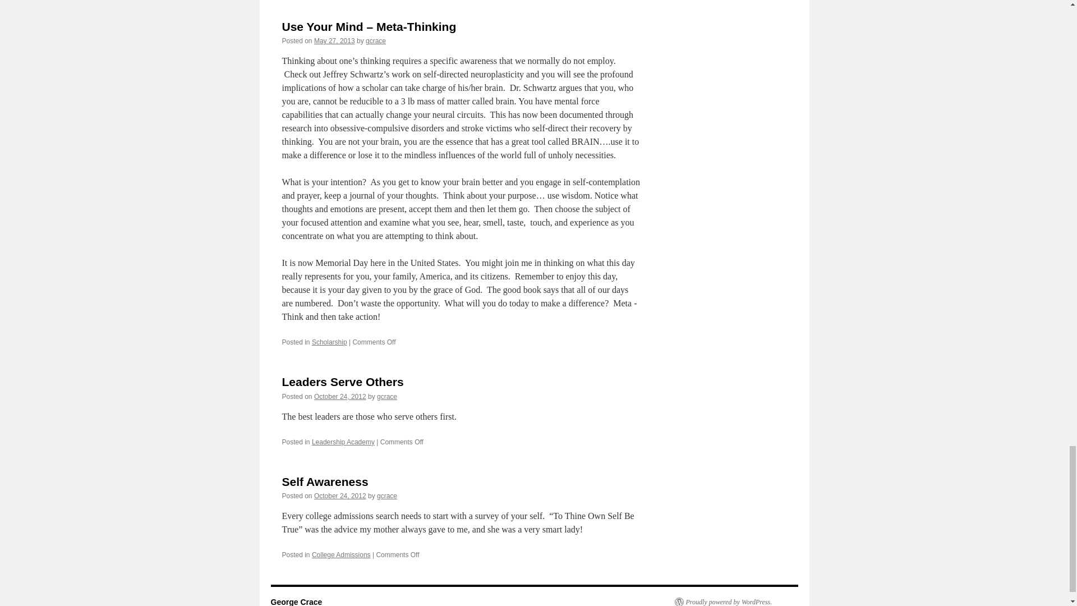  Describe the element at coordinates (387, 496) in the screenshot. I see `View all posts by gcrace` at that location.